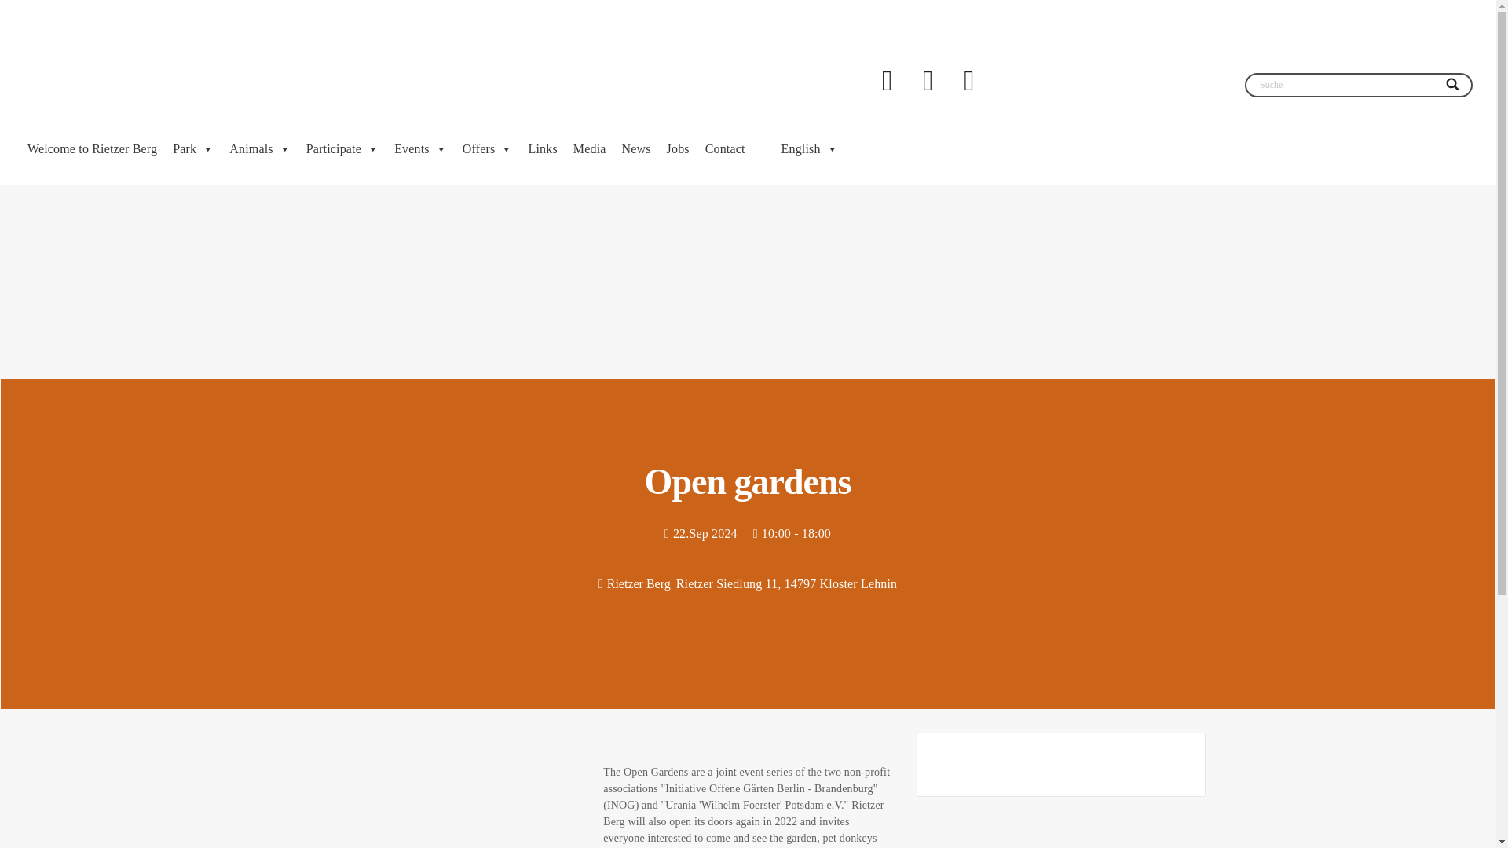 Image resolution: width=1508 pixels, height=848 pixels. Describe the element at coordinates (1359, 85) in the screenshot. I see `Suche` at that location.